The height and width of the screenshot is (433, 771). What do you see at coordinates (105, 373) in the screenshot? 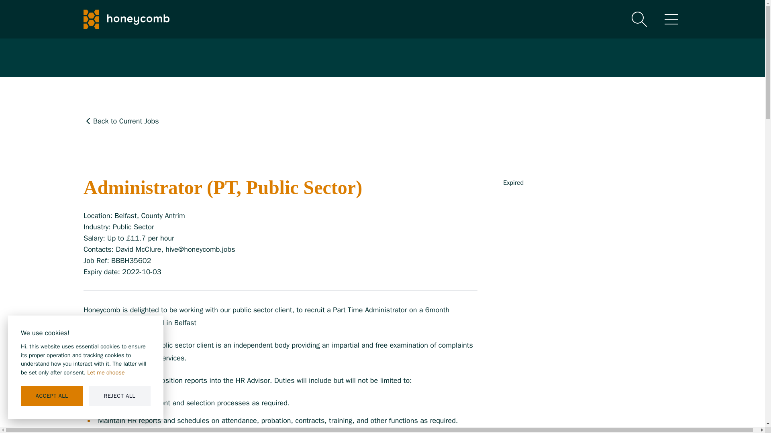
I see `Let me choose` at bounding box center [105, 373].